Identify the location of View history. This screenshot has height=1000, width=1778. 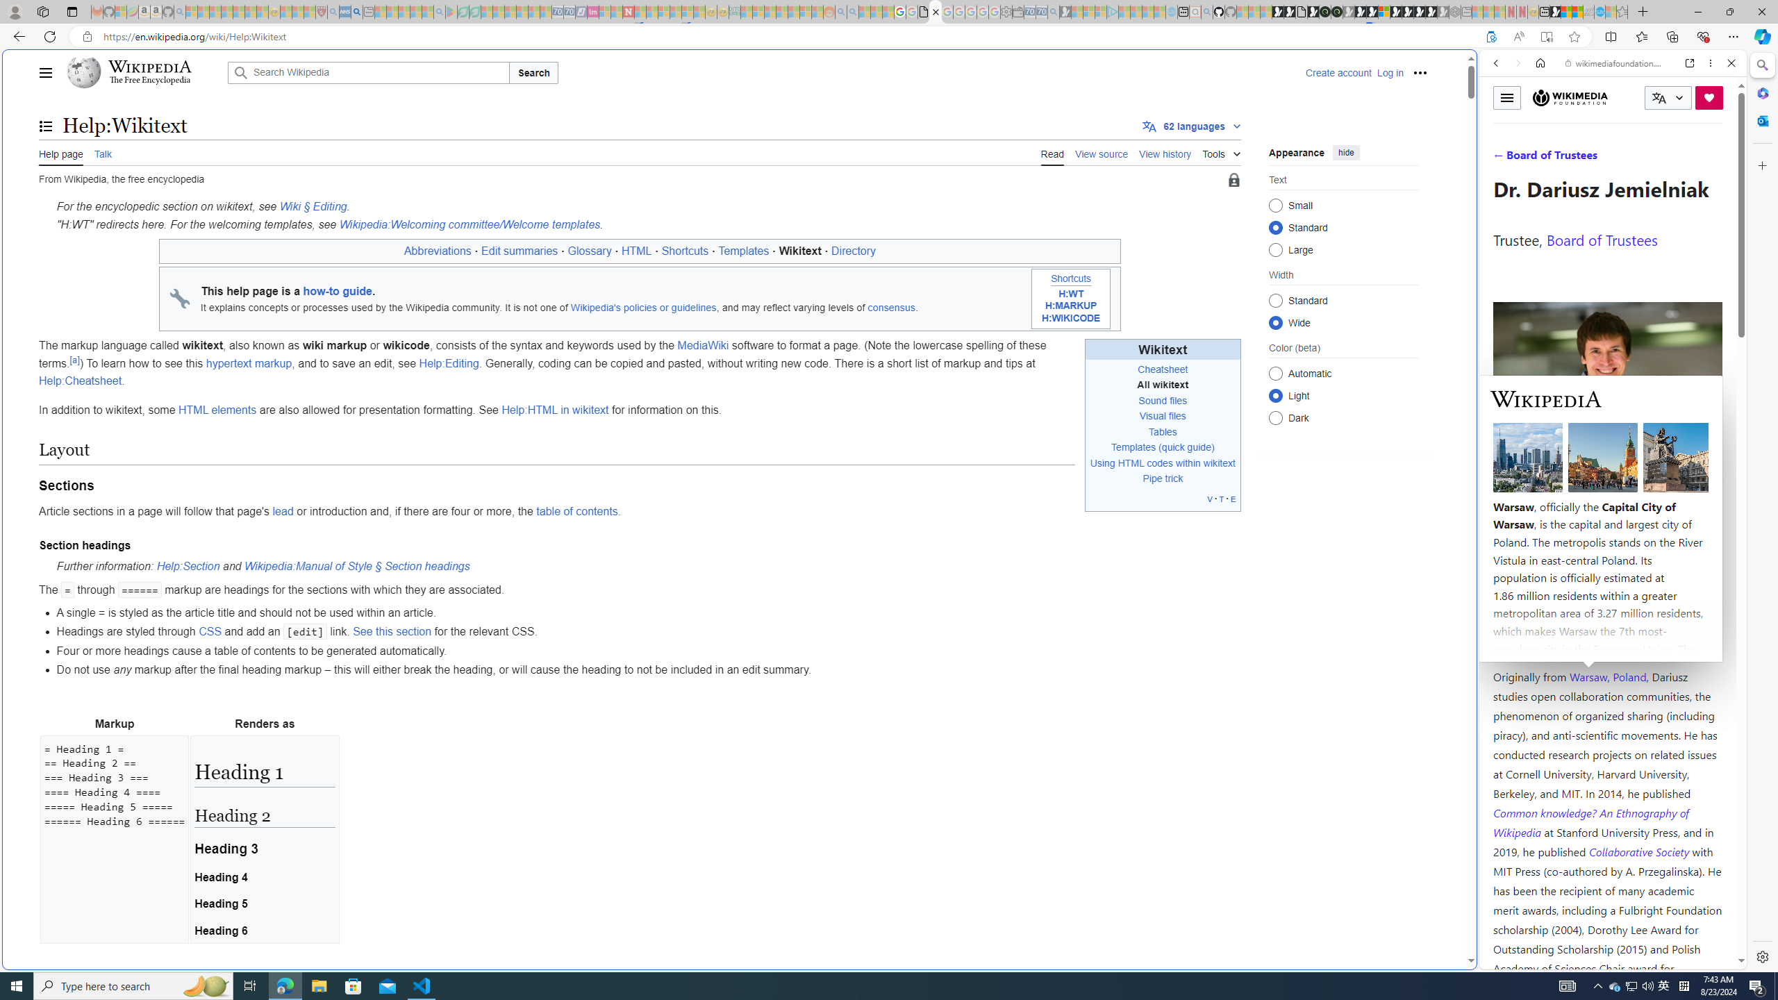
(1165, 153).